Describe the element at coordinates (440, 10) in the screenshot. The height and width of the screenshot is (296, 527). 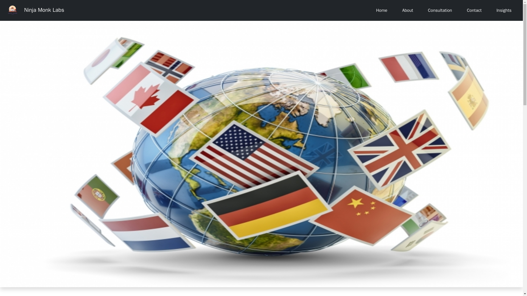
I see `Consultation` at that location.